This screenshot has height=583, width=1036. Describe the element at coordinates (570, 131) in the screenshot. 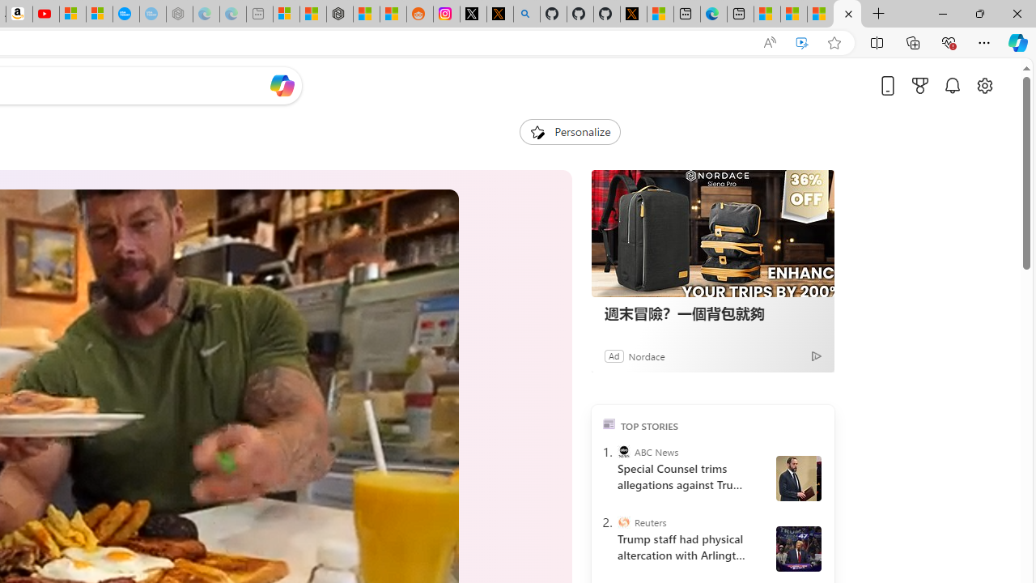

I see `Personalize` at that location.